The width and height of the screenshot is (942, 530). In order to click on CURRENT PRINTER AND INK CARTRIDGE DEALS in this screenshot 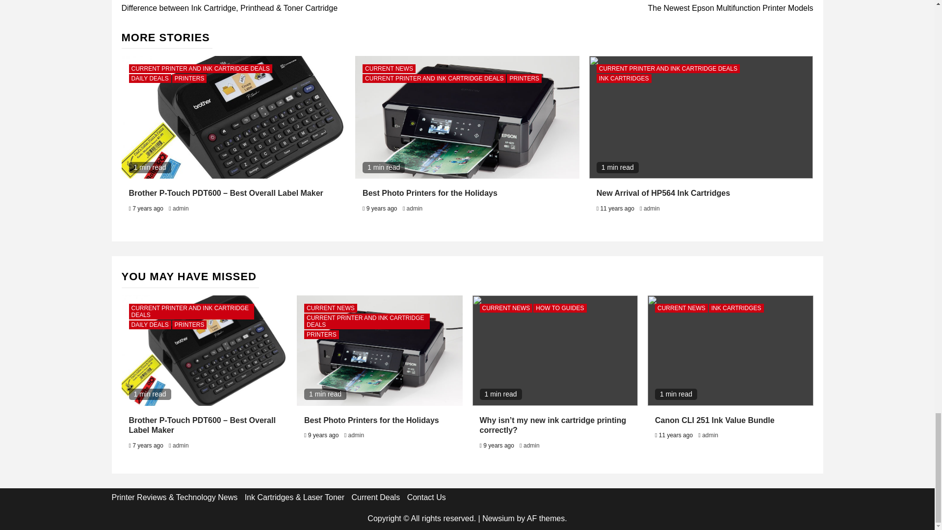, I will do `click(434, 79)`.